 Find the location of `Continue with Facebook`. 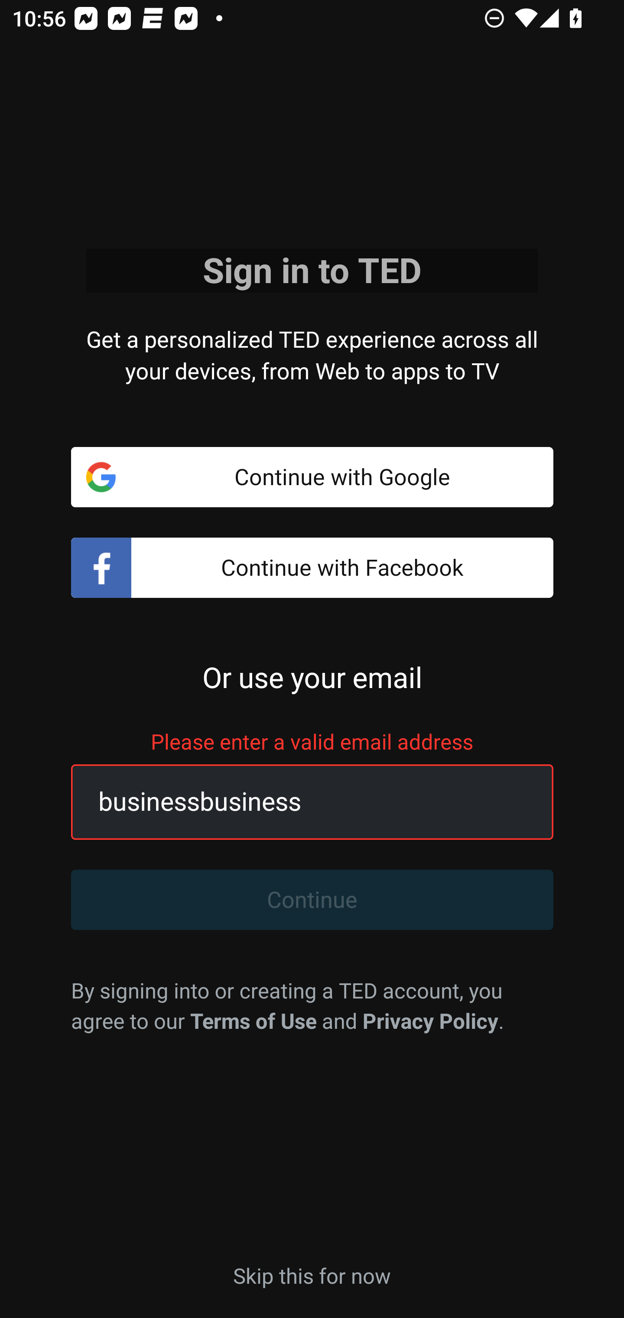

Continue with Facebook is located at coordinates (312, 568).